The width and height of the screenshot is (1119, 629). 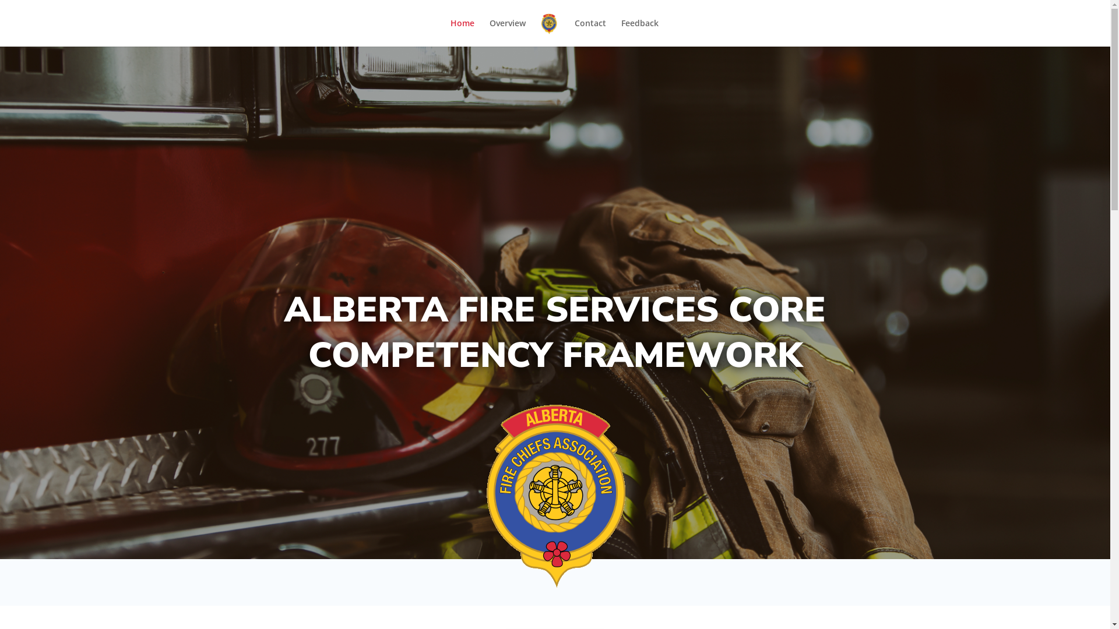 I want to click on Overview, so click(x=508, y=33).